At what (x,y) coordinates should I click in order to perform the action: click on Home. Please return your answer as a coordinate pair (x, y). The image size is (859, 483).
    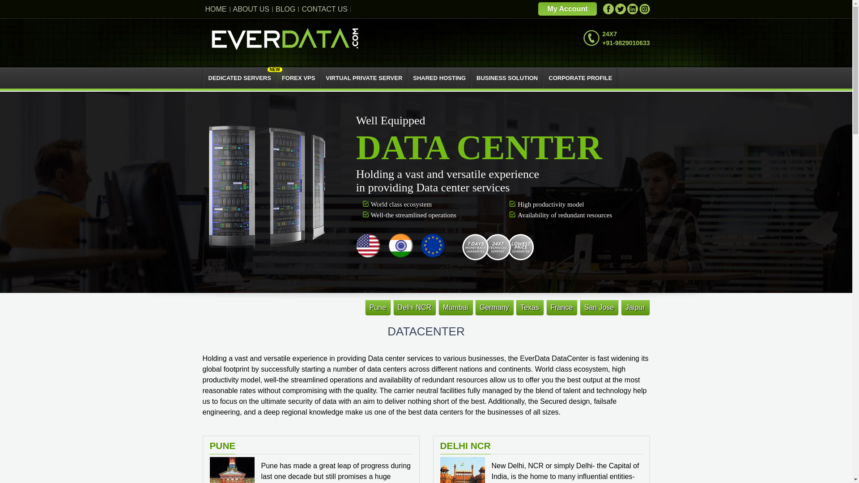
    Looking at the image, I should click on (285, 38).